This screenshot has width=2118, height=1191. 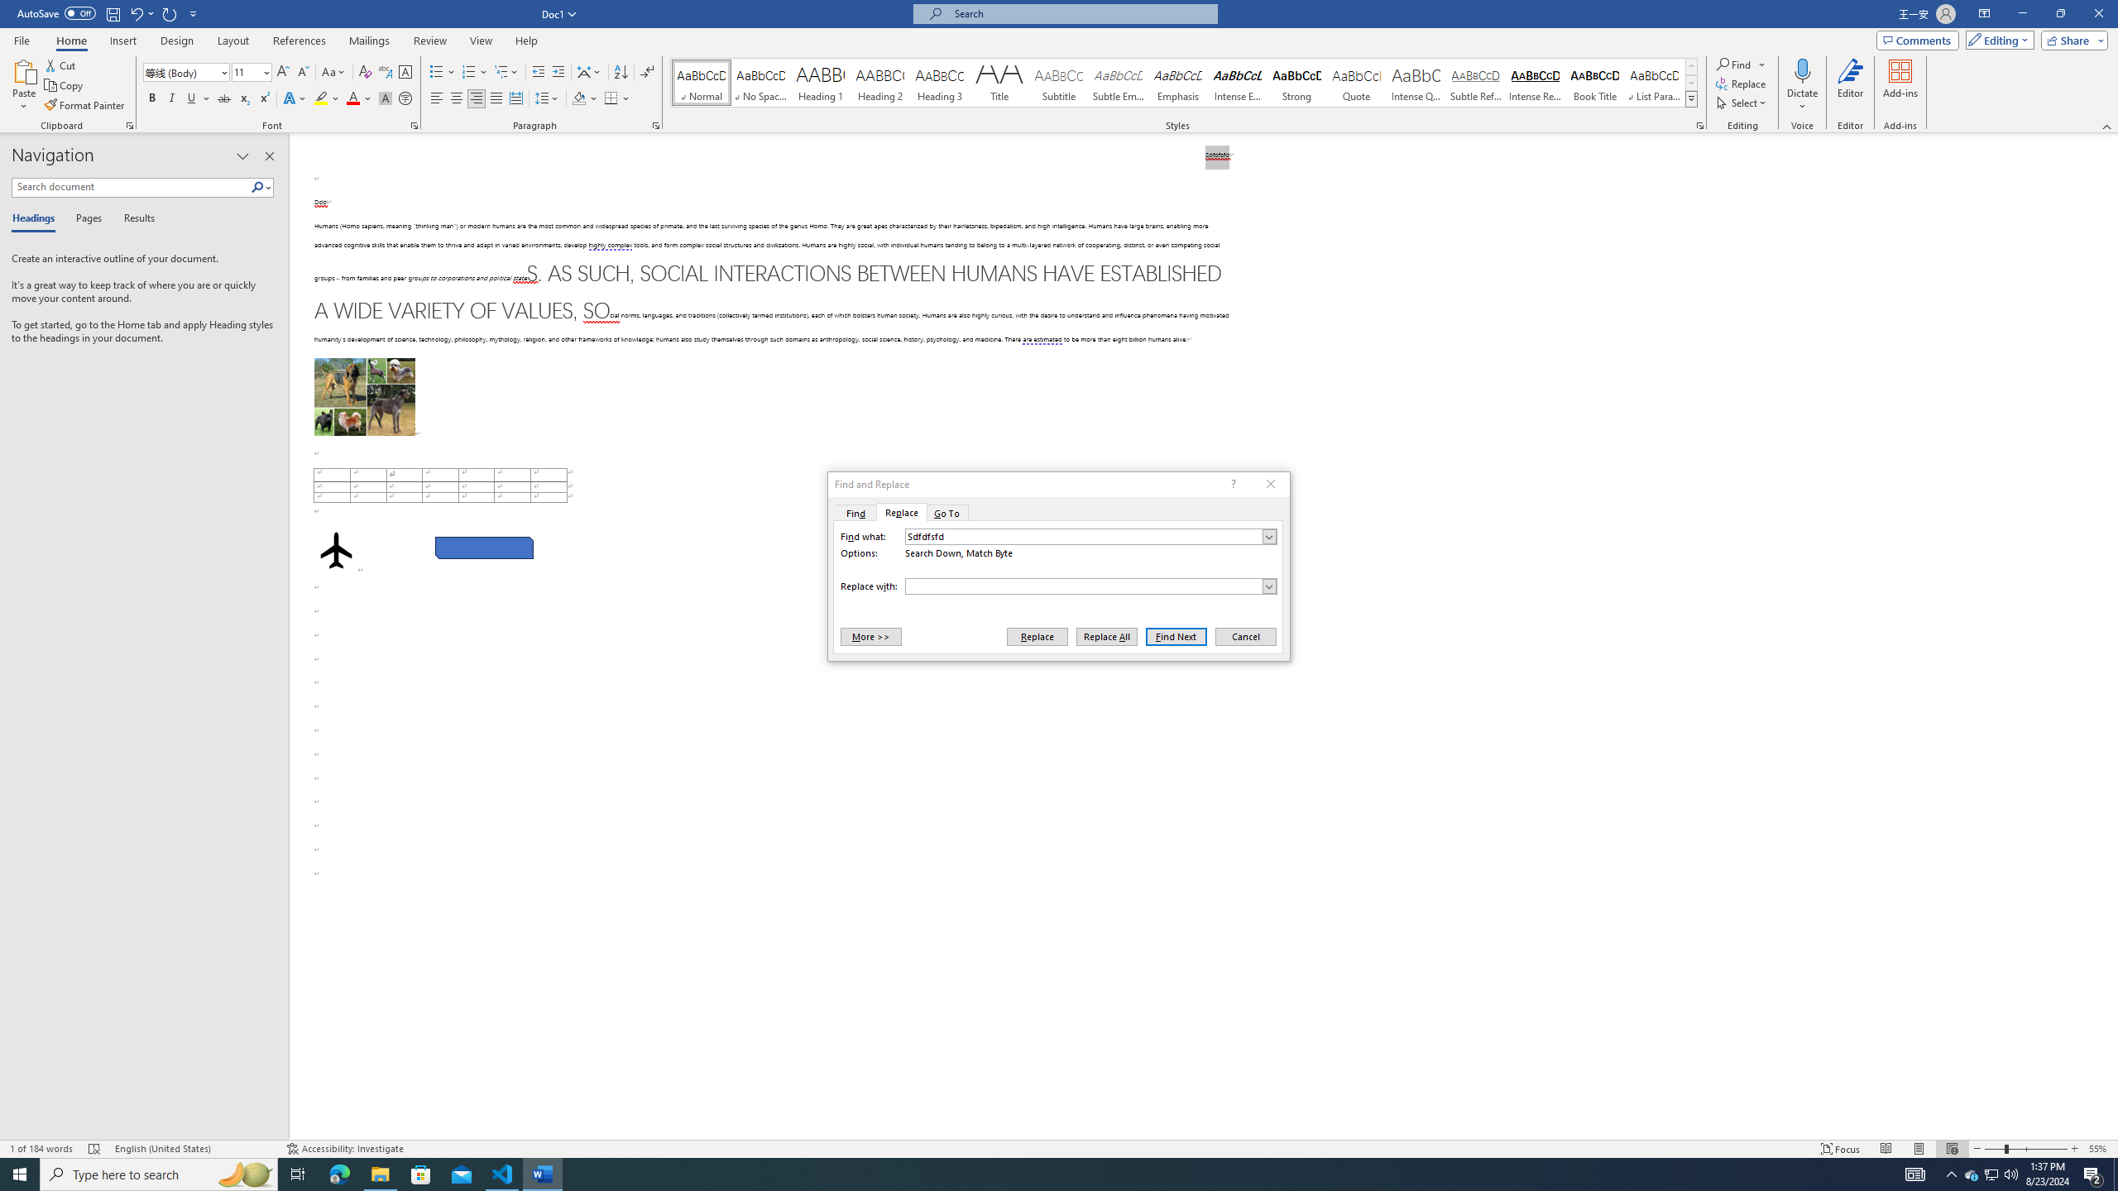 I want to click on Dictate, so click(x=1802, y=85).